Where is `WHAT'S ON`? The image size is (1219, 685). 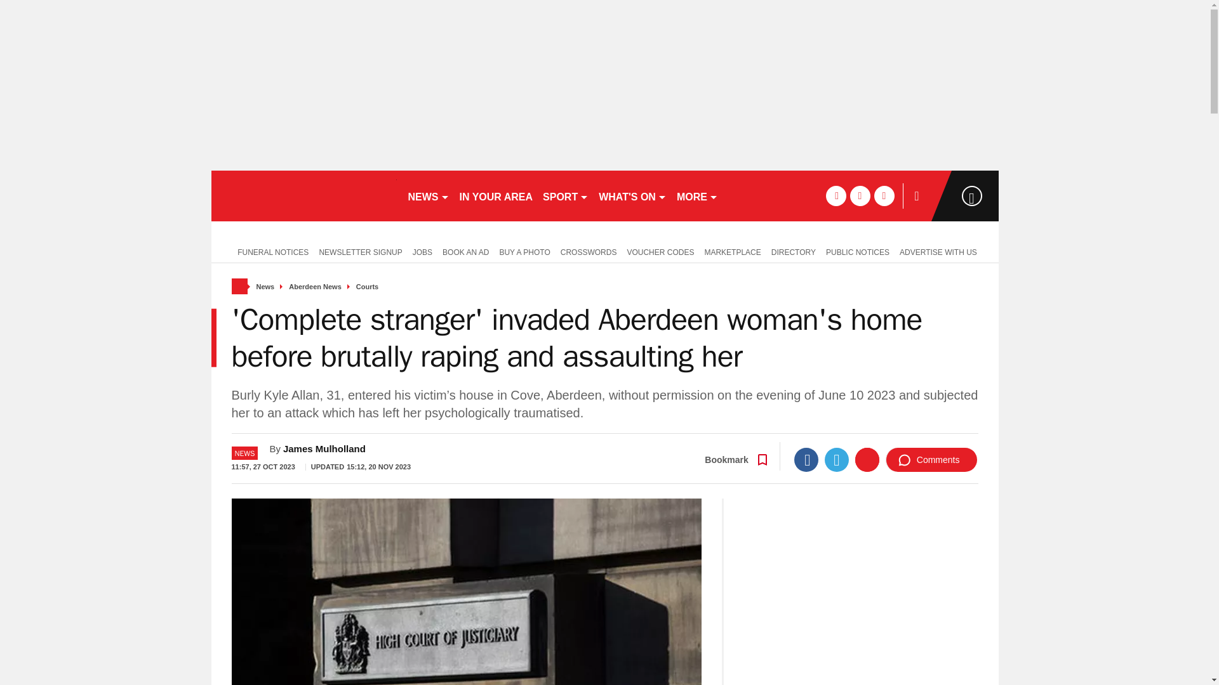 WHAT'S ON is located at coordinates (632, 195).